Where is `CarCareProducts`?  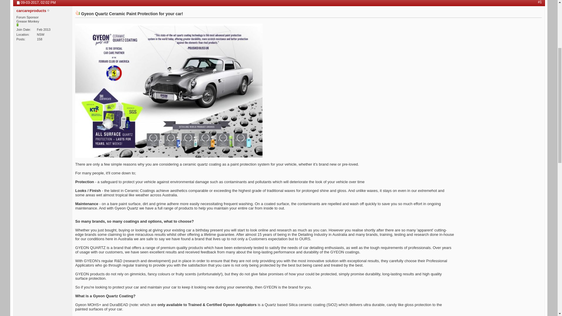 CarCareProducts is located at coordinates (102, 58).